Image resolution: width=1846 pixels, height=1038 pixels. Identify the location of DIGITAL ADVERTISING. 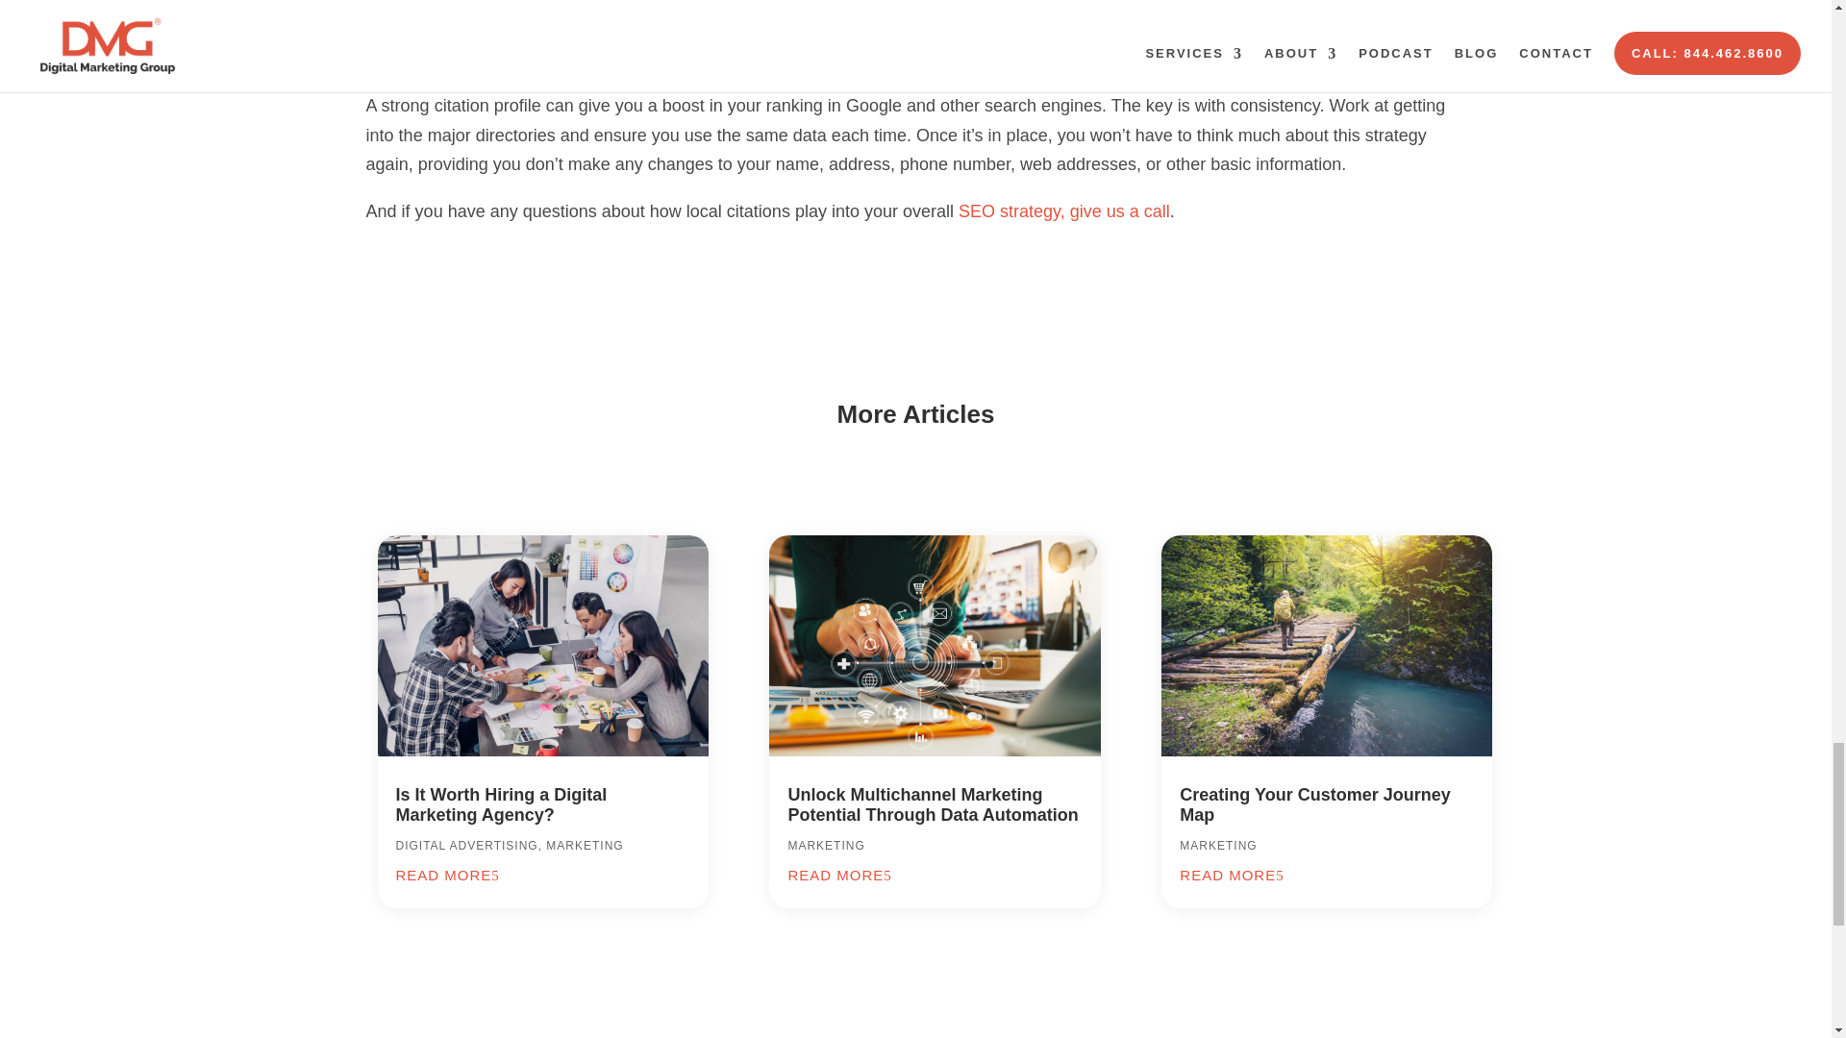
(467, 845).